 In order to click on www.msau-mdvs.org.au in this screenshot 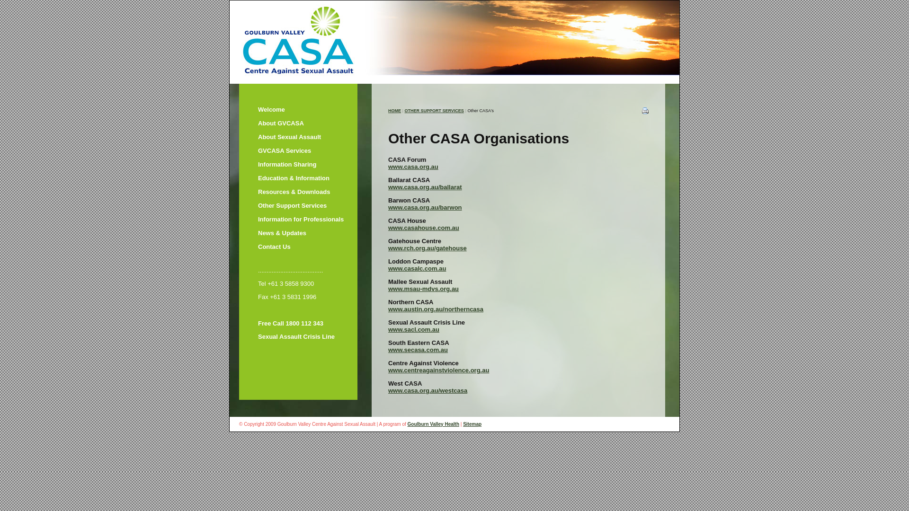, I will do `click(423, 289)`.